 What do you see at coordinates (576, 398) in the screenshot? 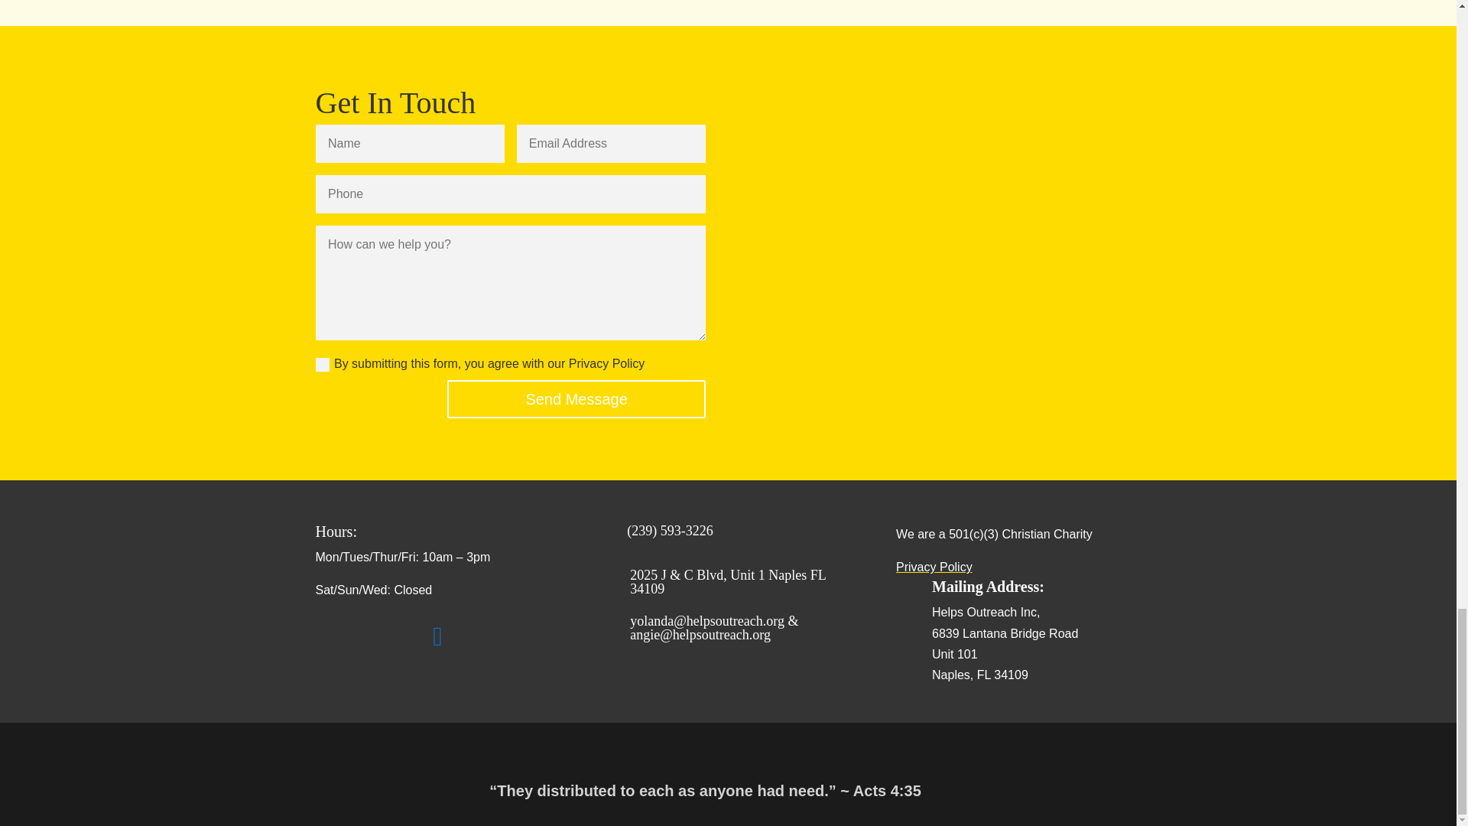
I see `Send Message` at bounding box center [576, 398].